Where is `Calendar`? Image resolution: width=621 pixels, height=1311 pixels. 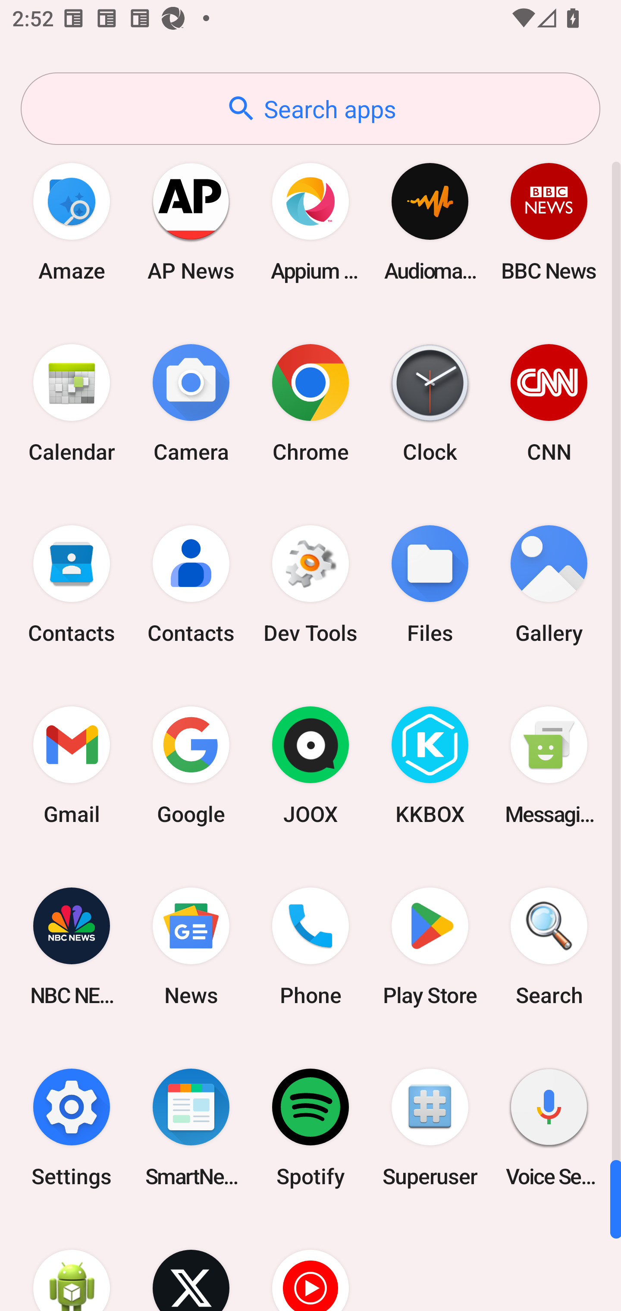
Calendar is located at coordinates (72, 403).